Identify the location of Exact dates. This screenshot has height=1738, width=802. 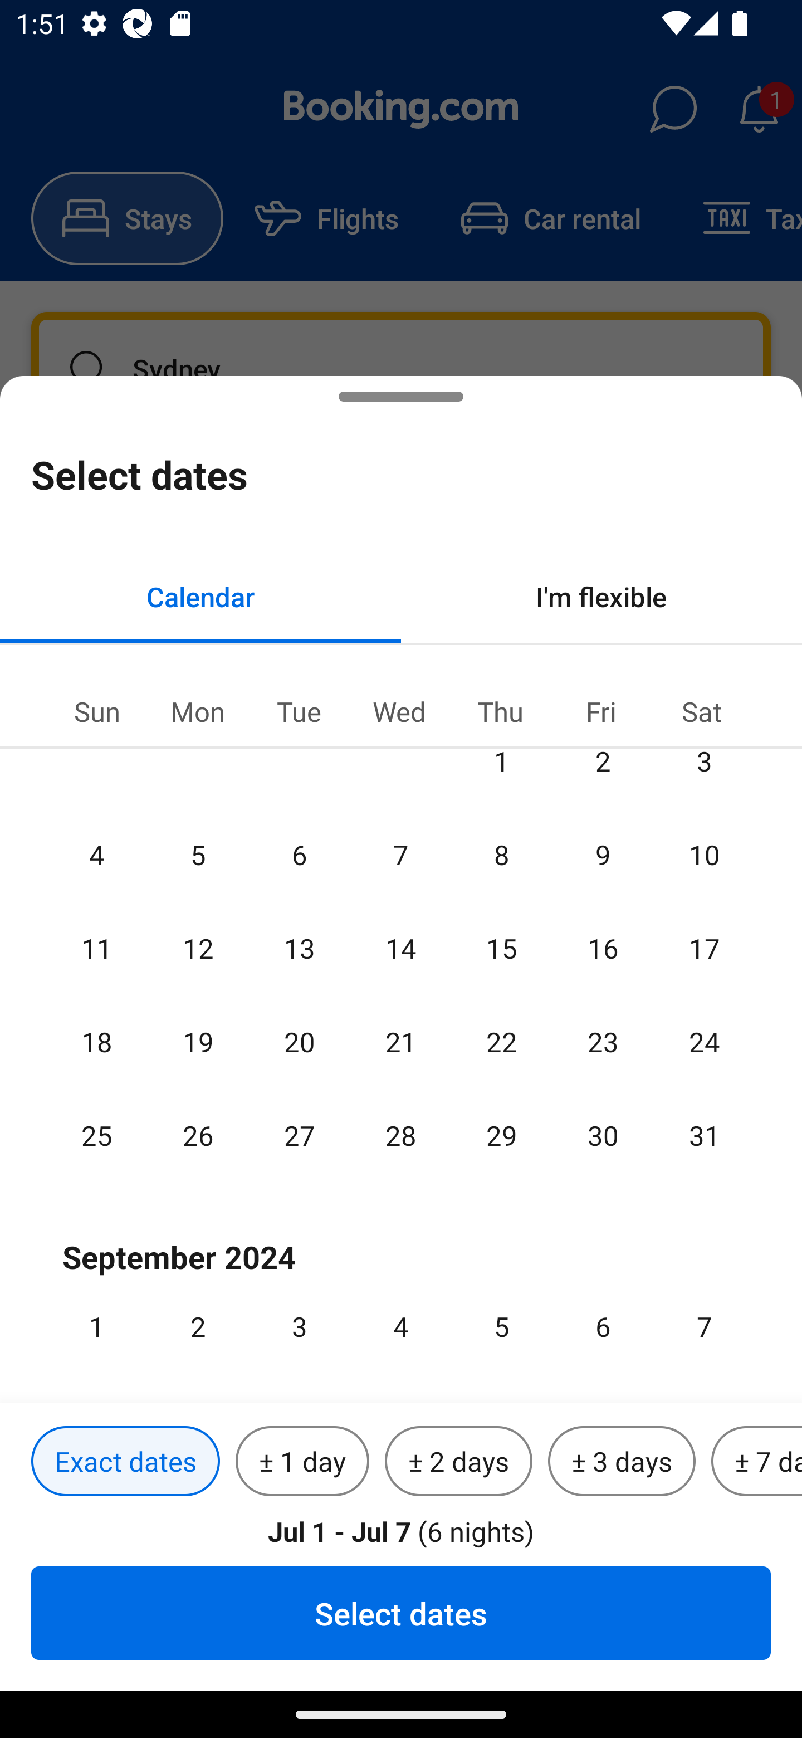
(125, 1462).